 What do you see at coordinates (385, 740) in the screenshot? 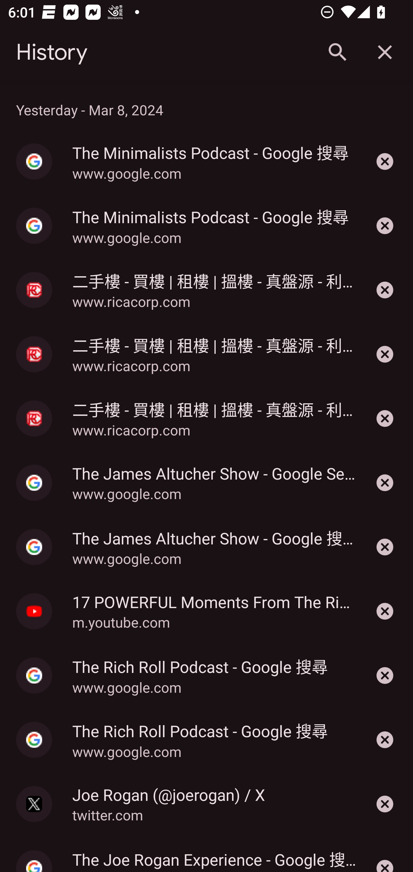
I see `The Rich Roll Podcast - Google 搜尋 Remove` at bounding box center [385, 740].